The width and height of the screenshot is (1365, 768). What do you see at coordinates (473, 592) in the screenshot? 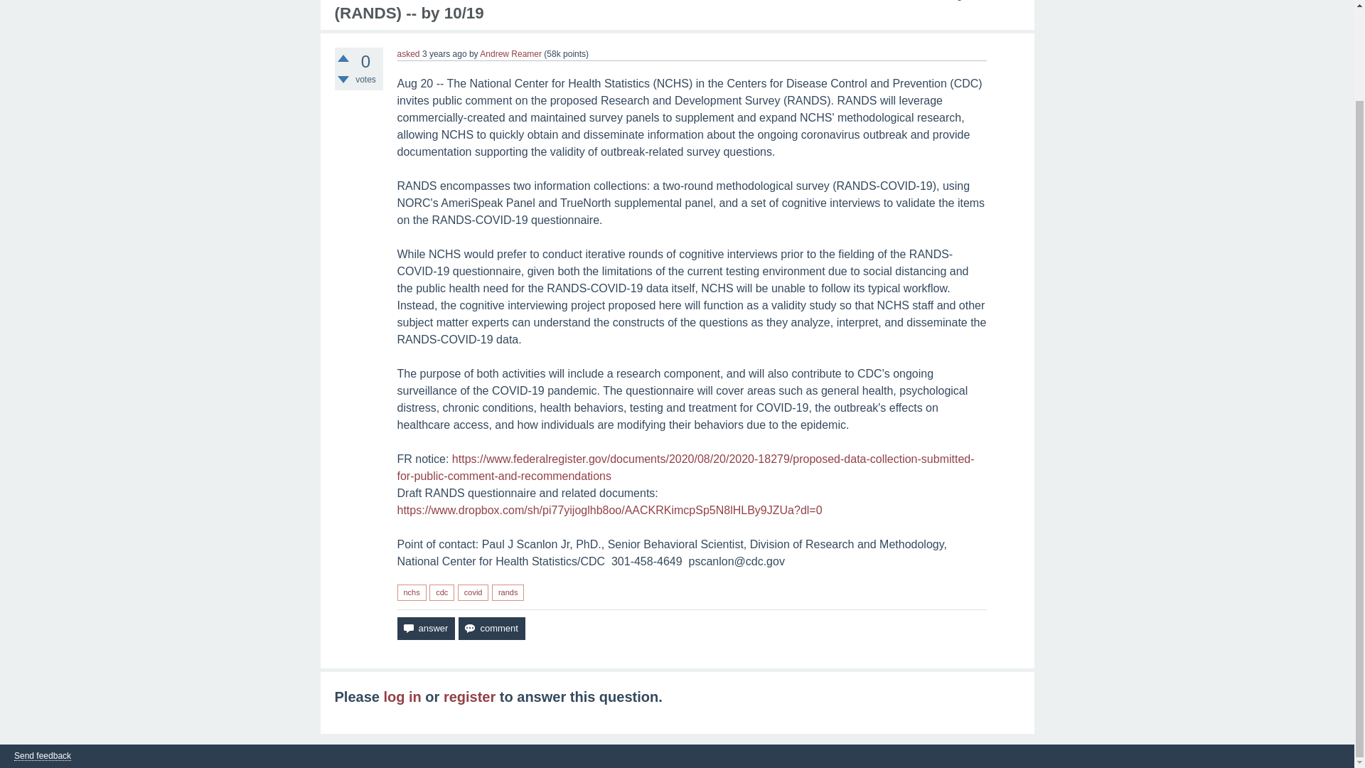
I see `covid` at bounding box center [473, 592].